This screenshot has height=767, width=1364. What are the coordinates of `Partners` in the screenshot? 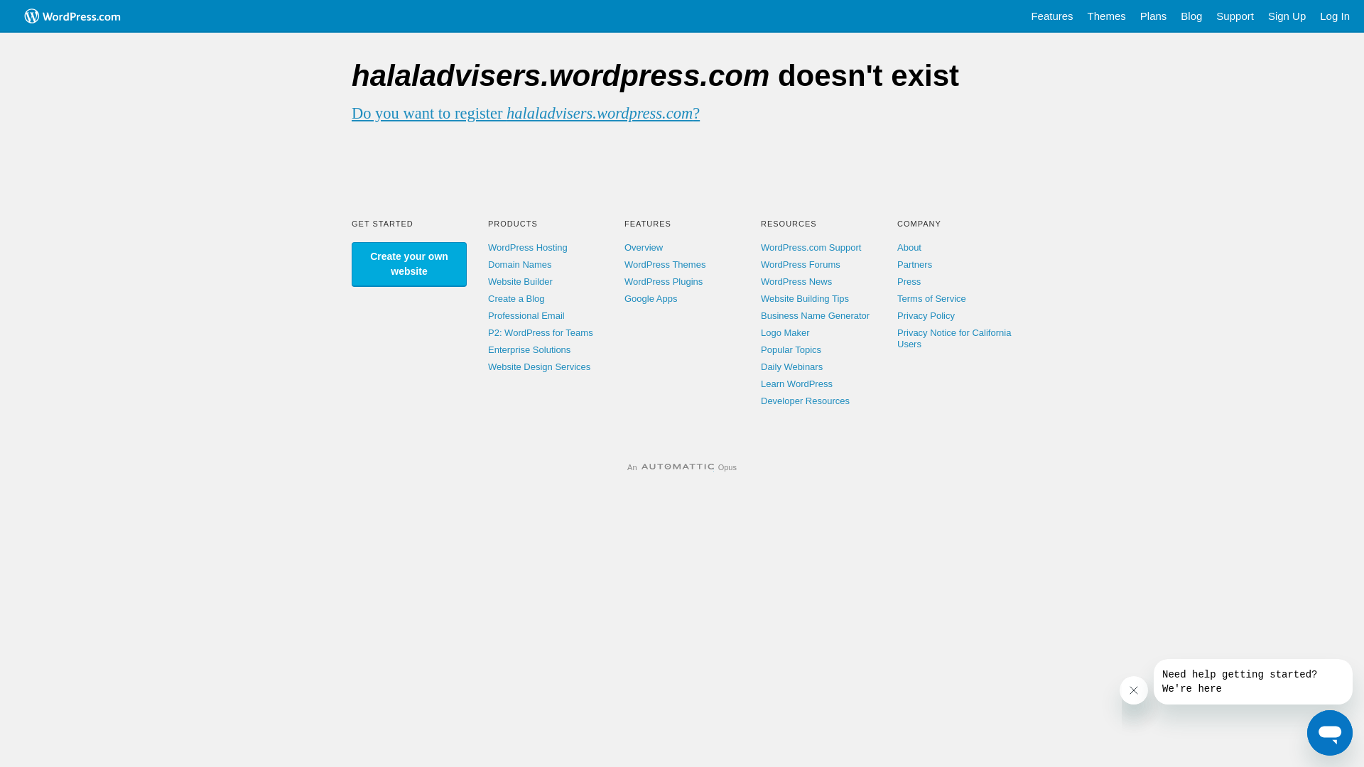 It's located at (915, 264).